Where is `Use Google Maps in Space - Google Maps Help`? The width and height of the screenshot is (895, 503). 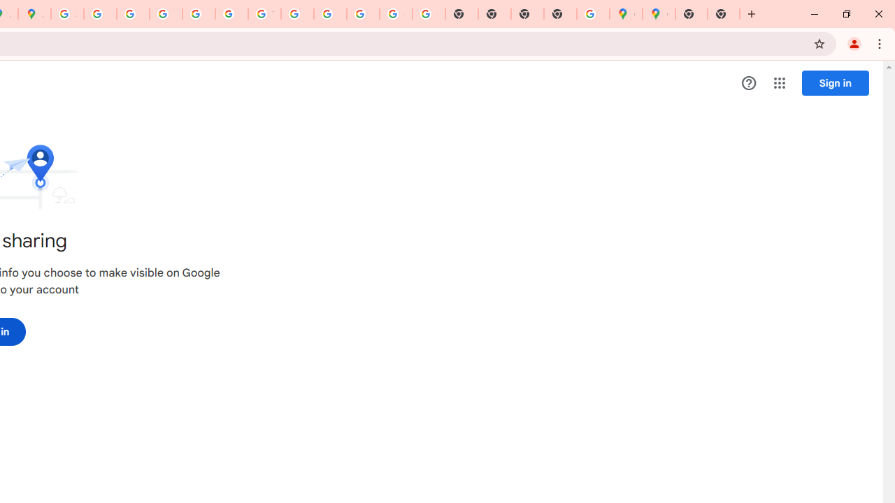
Use Google Maps in Space - Google Maps Help is located at coordinates (593, 14).